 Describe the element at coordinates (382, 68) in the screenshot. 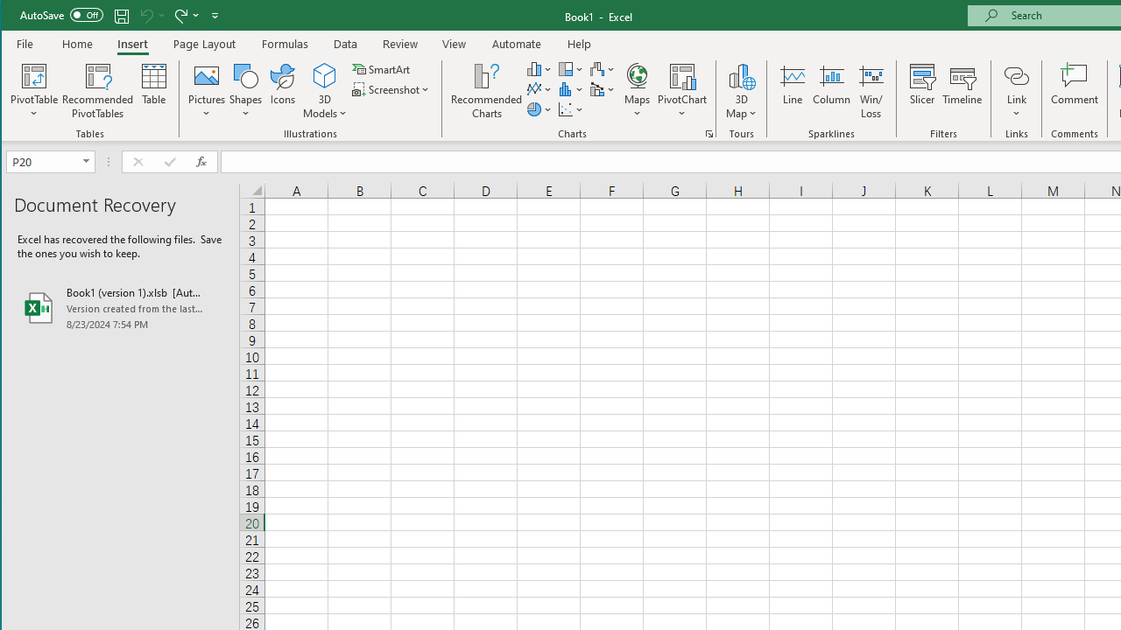

I see `SmartArt...` at that location.